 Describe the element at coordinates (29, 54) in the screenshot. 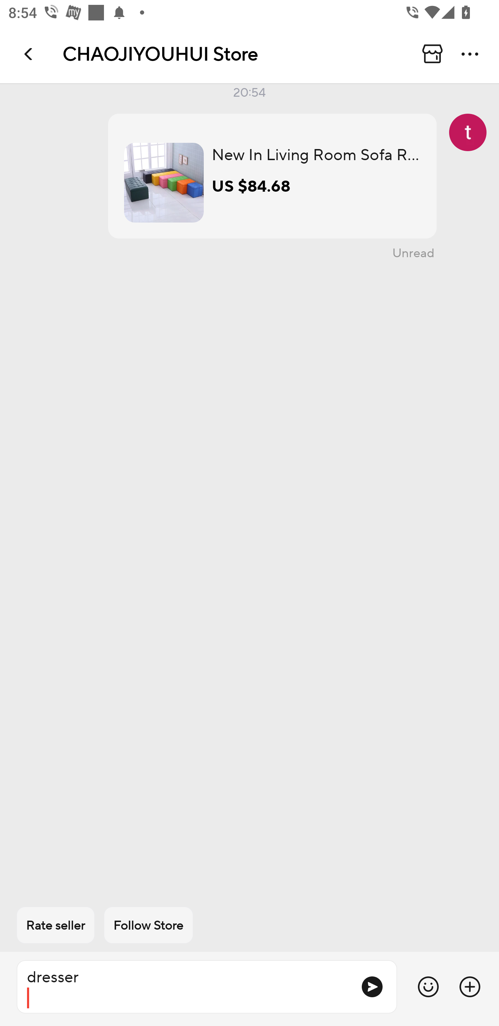

I see `Navigate up` at that location.